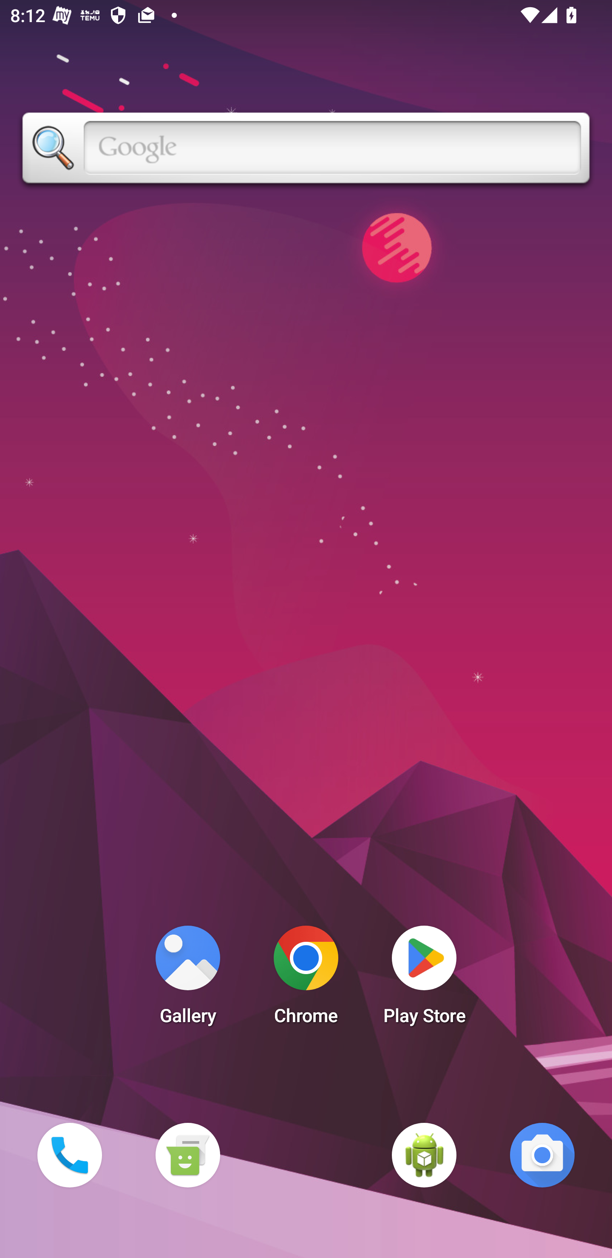  What do you see at coordinates (187, 979) in the screenshot?
I see `Gallery` at bounding box center [187, 979].